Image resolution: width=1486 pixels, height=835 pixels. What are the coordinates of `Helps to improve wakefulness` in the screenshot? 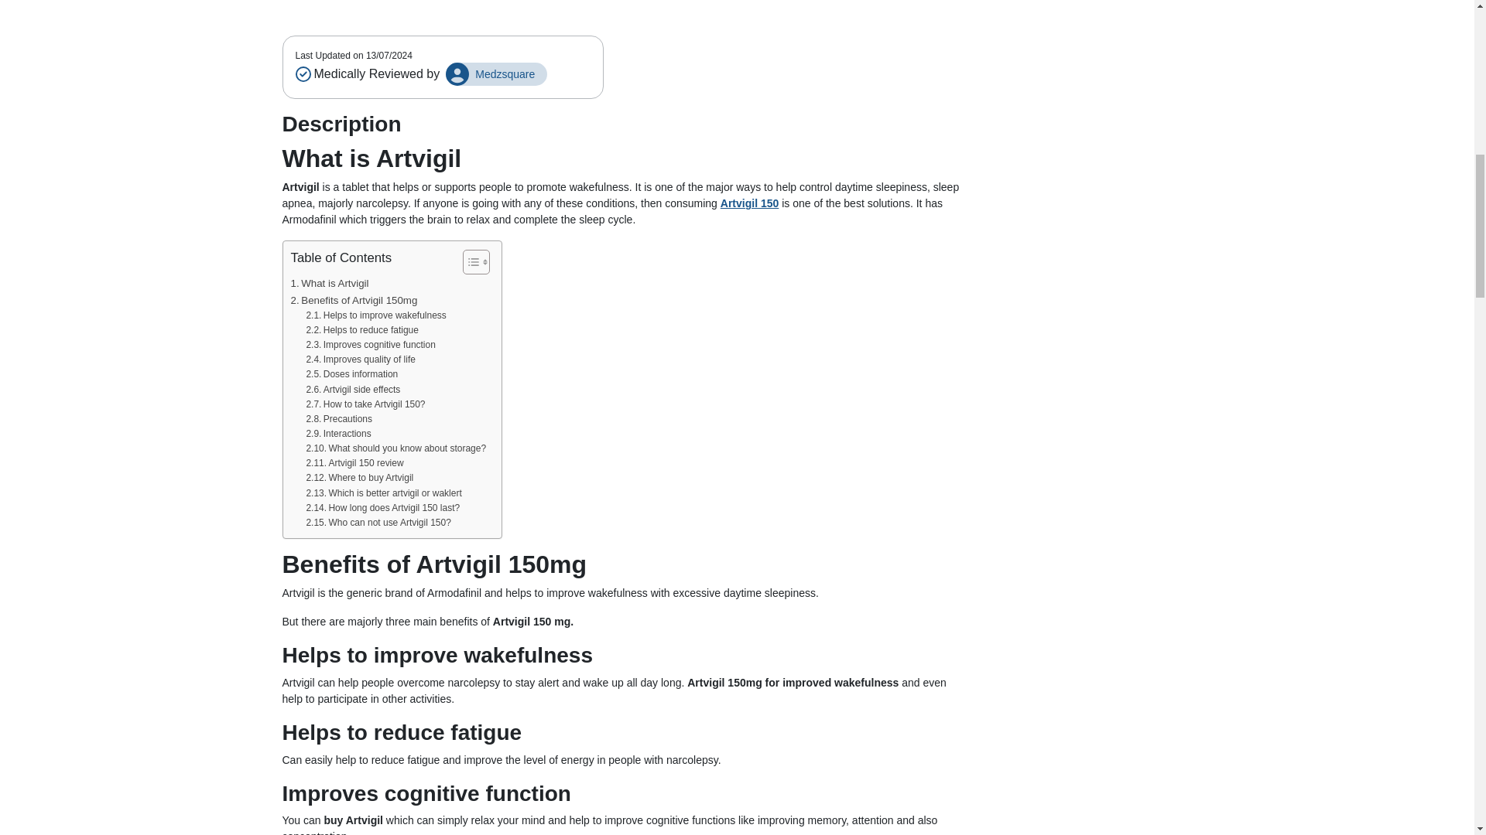 It's located at (376, 315).